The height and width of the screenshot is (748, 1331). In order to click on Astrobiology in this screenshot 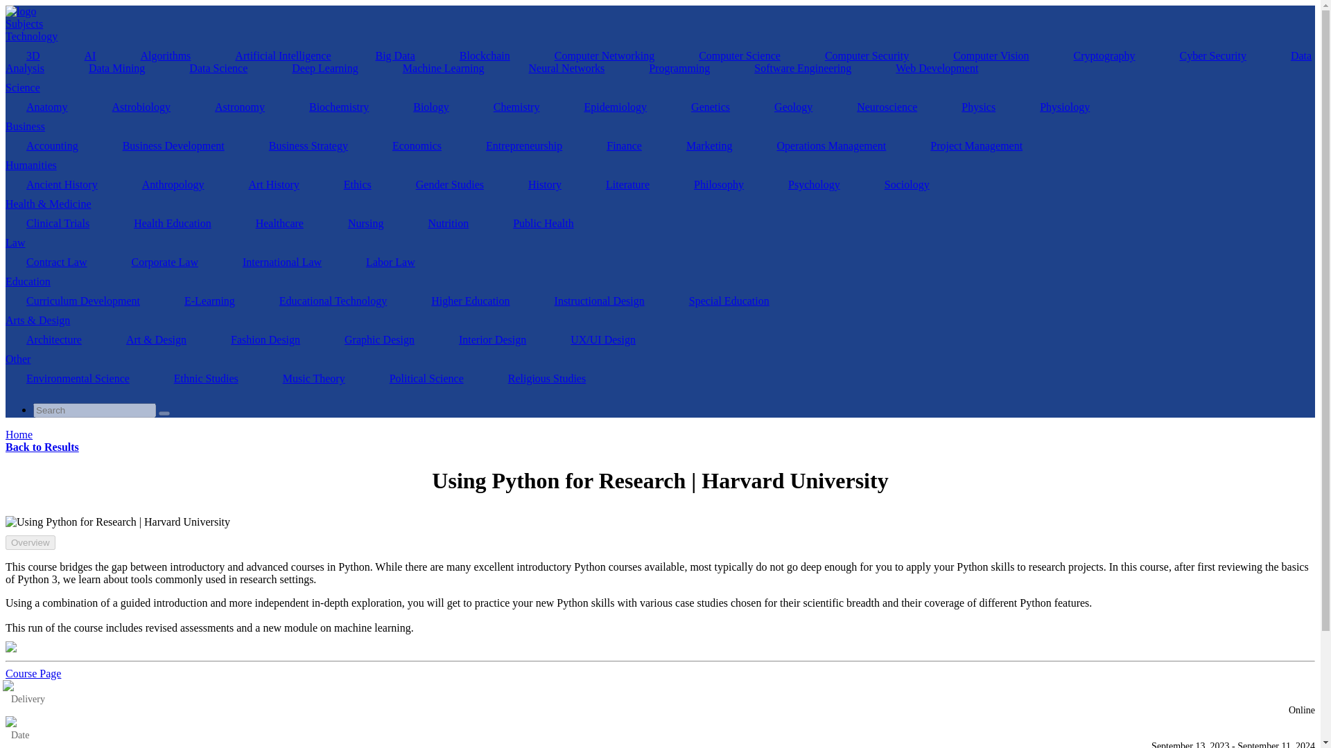, I will do `click(141, 107)`.